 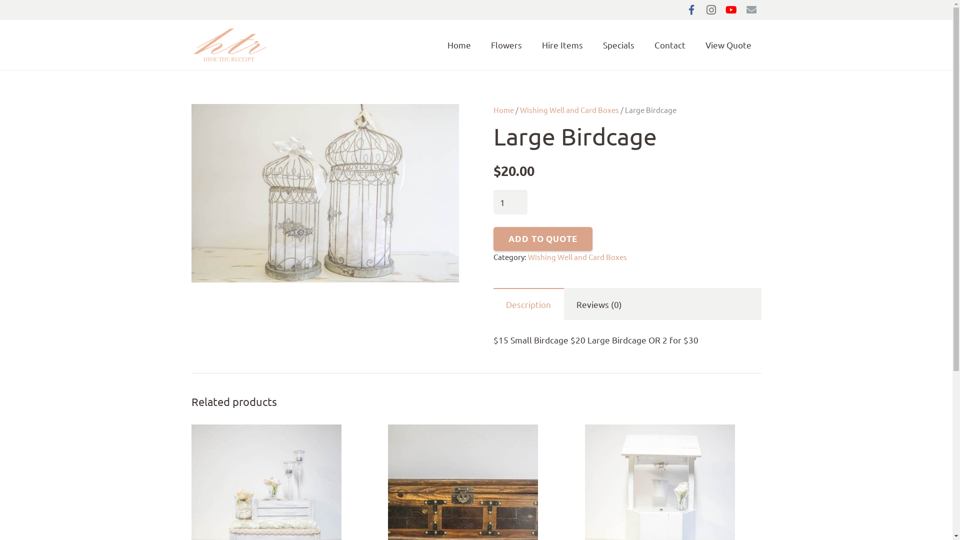 What do you see at coordinates (577, 257) in the screenshot?
I see `Wishing Well and Card Boxes` at bounding box center [577, 257].